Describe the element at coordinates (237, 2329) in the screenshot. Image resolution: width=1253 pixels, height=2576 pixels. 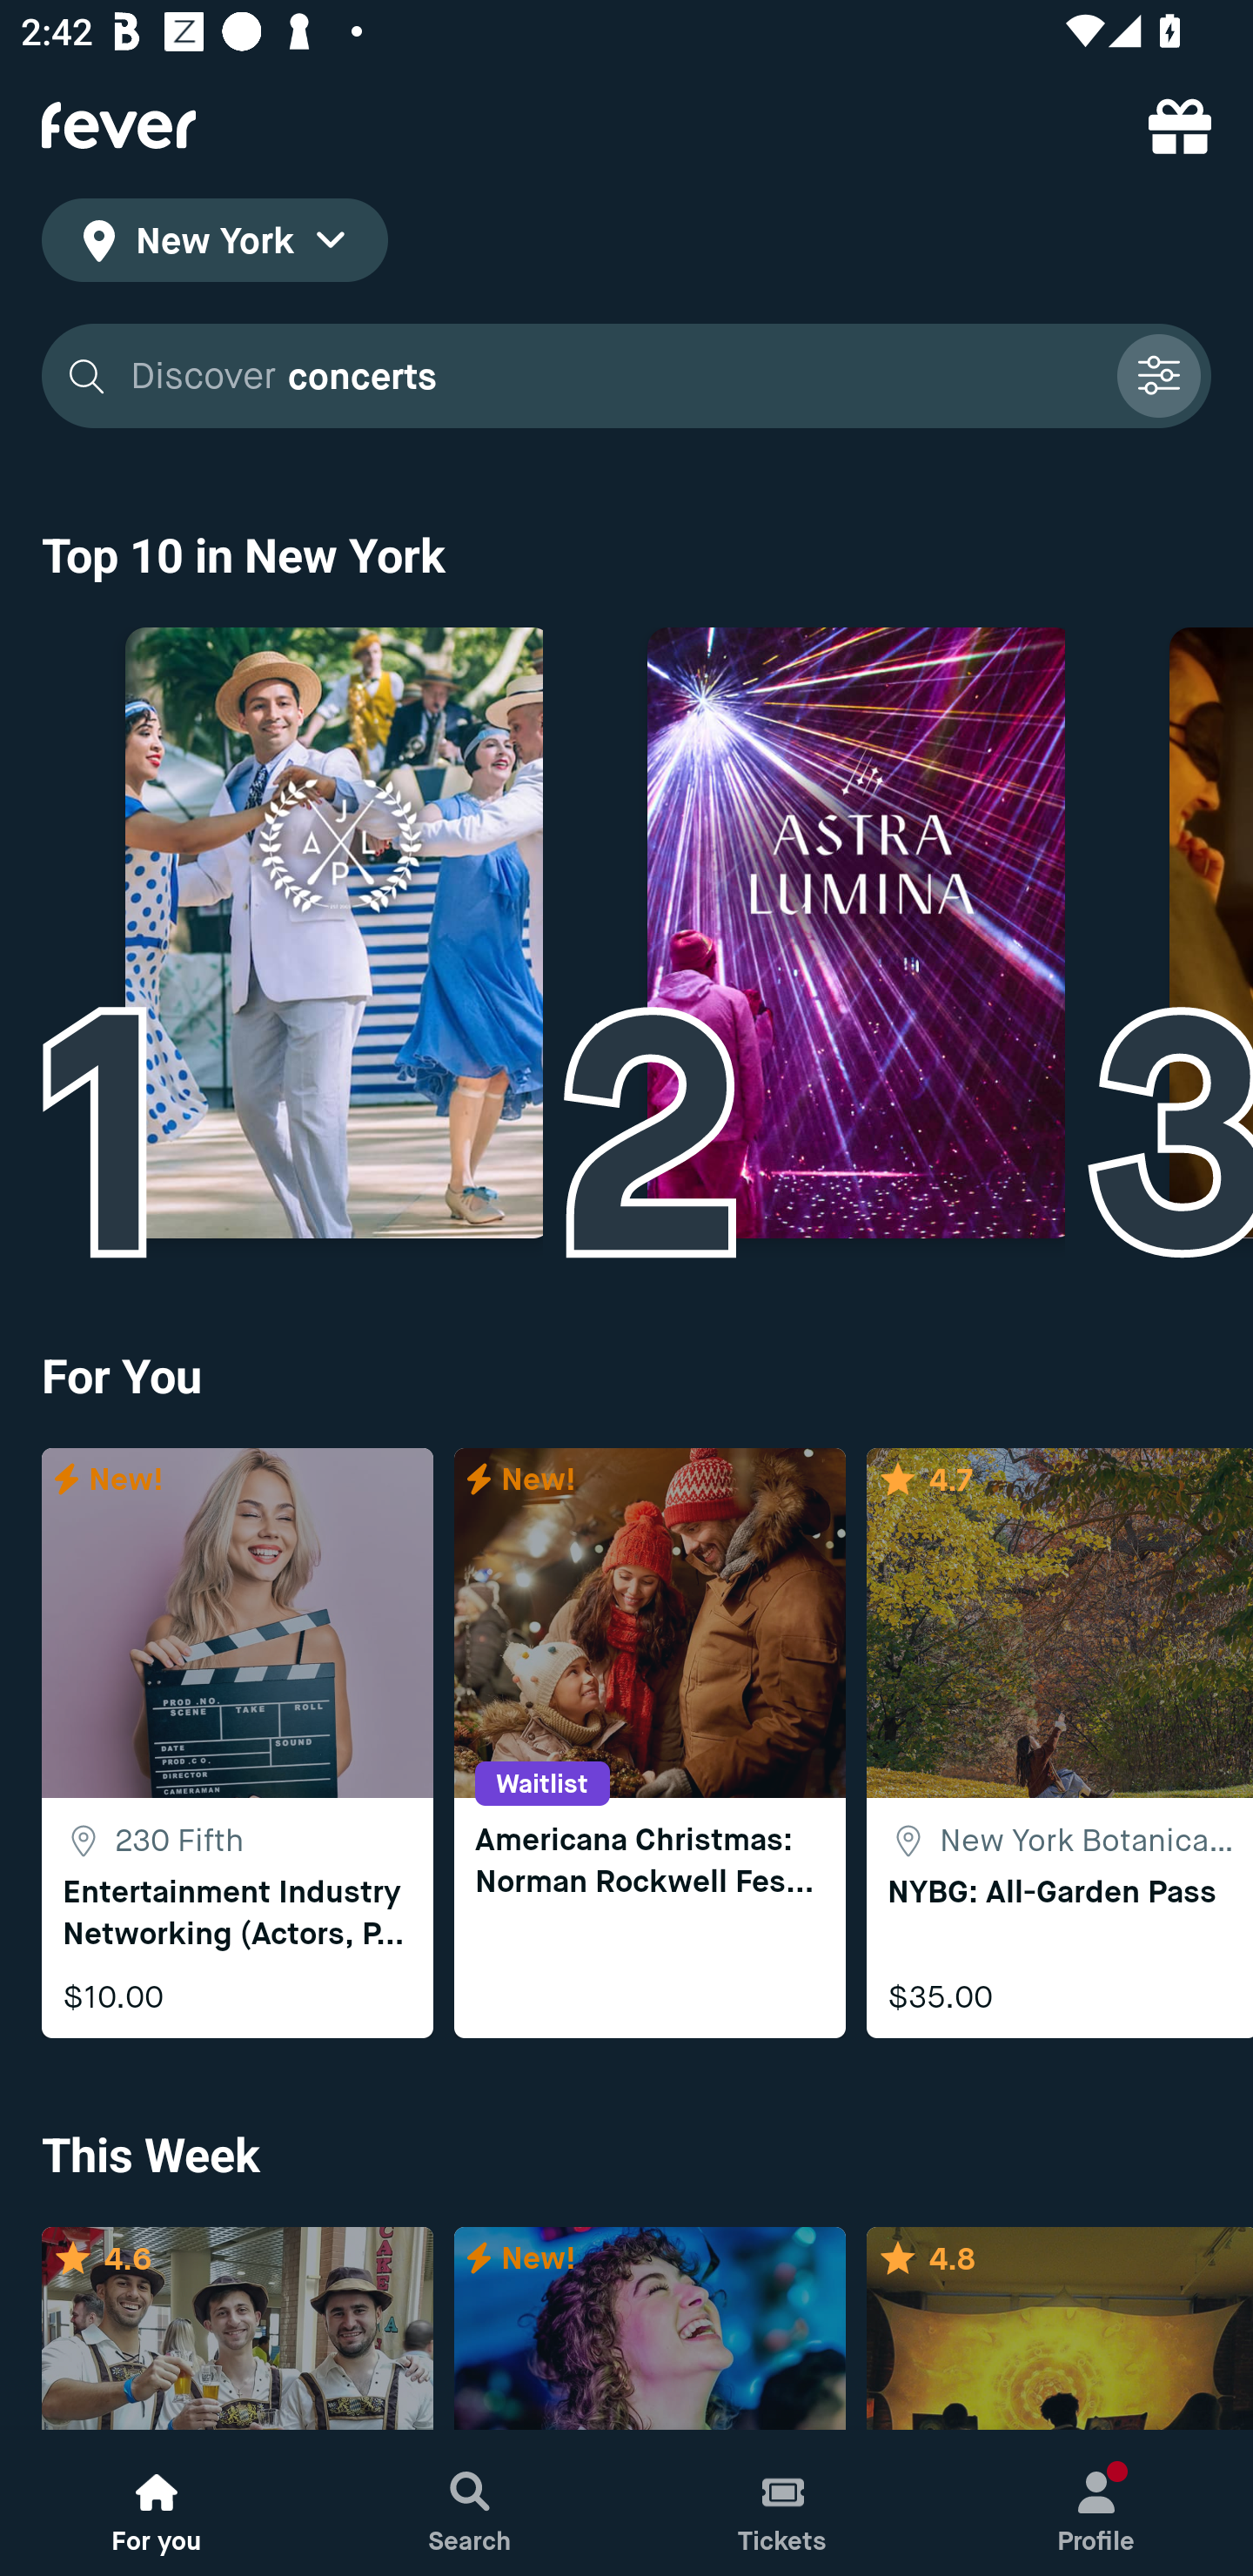
I see `cover image 50.0 4.6` at that location.